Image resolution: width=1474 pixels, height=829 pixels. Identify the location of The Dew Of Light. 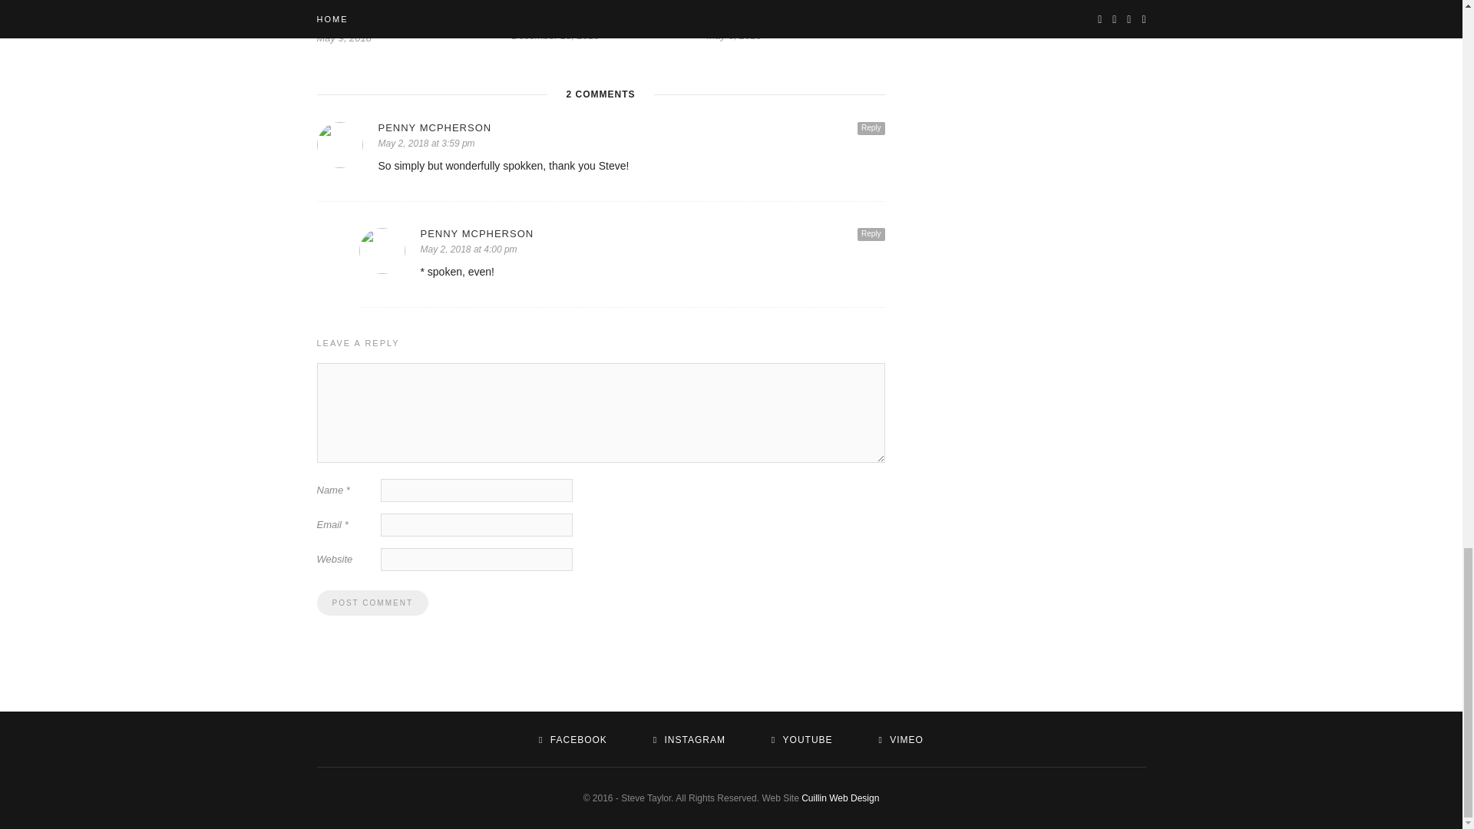
(553, 20).